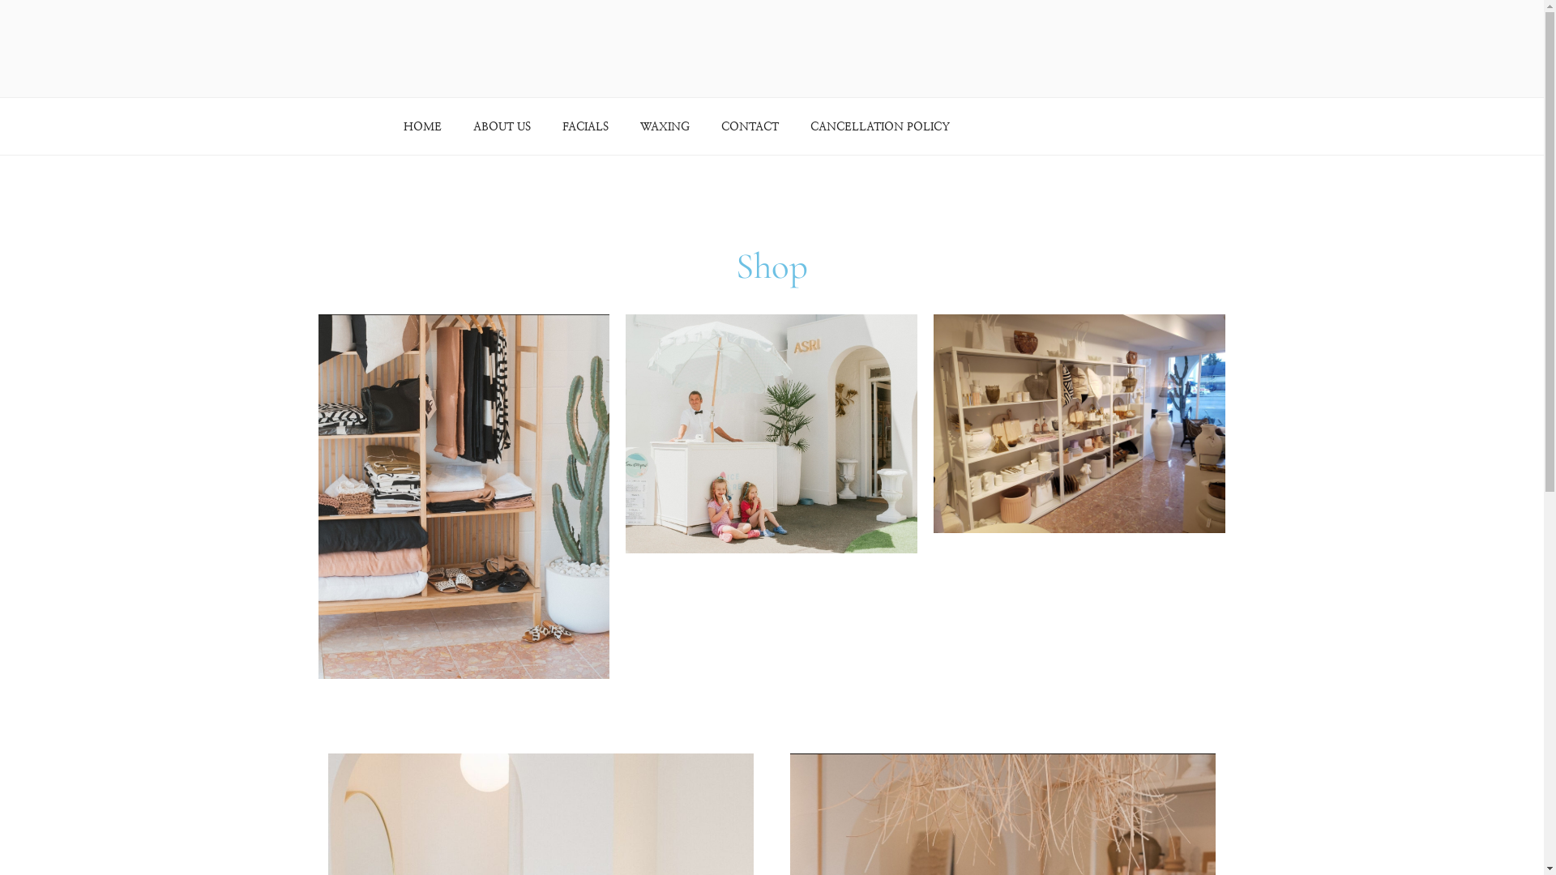 This screenshot has height=875, width=1556. I want to click on ABOUT US, so click(502, 126).